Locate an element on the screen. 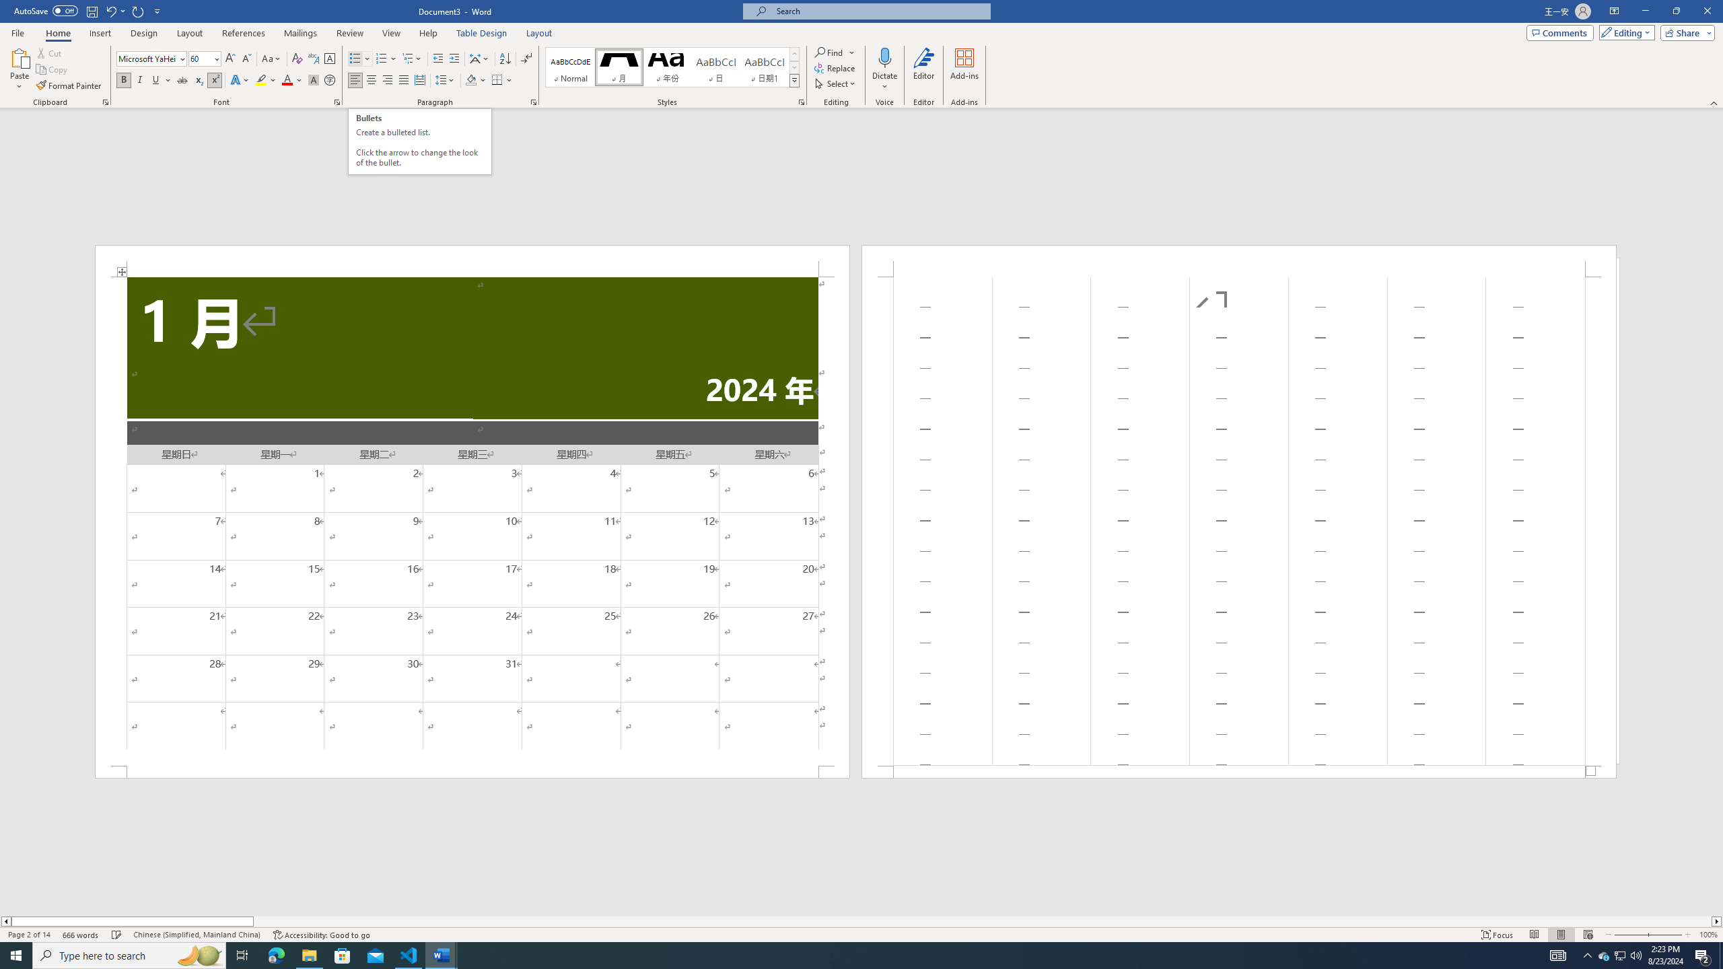  Bold is located at coordinates (124, 81).